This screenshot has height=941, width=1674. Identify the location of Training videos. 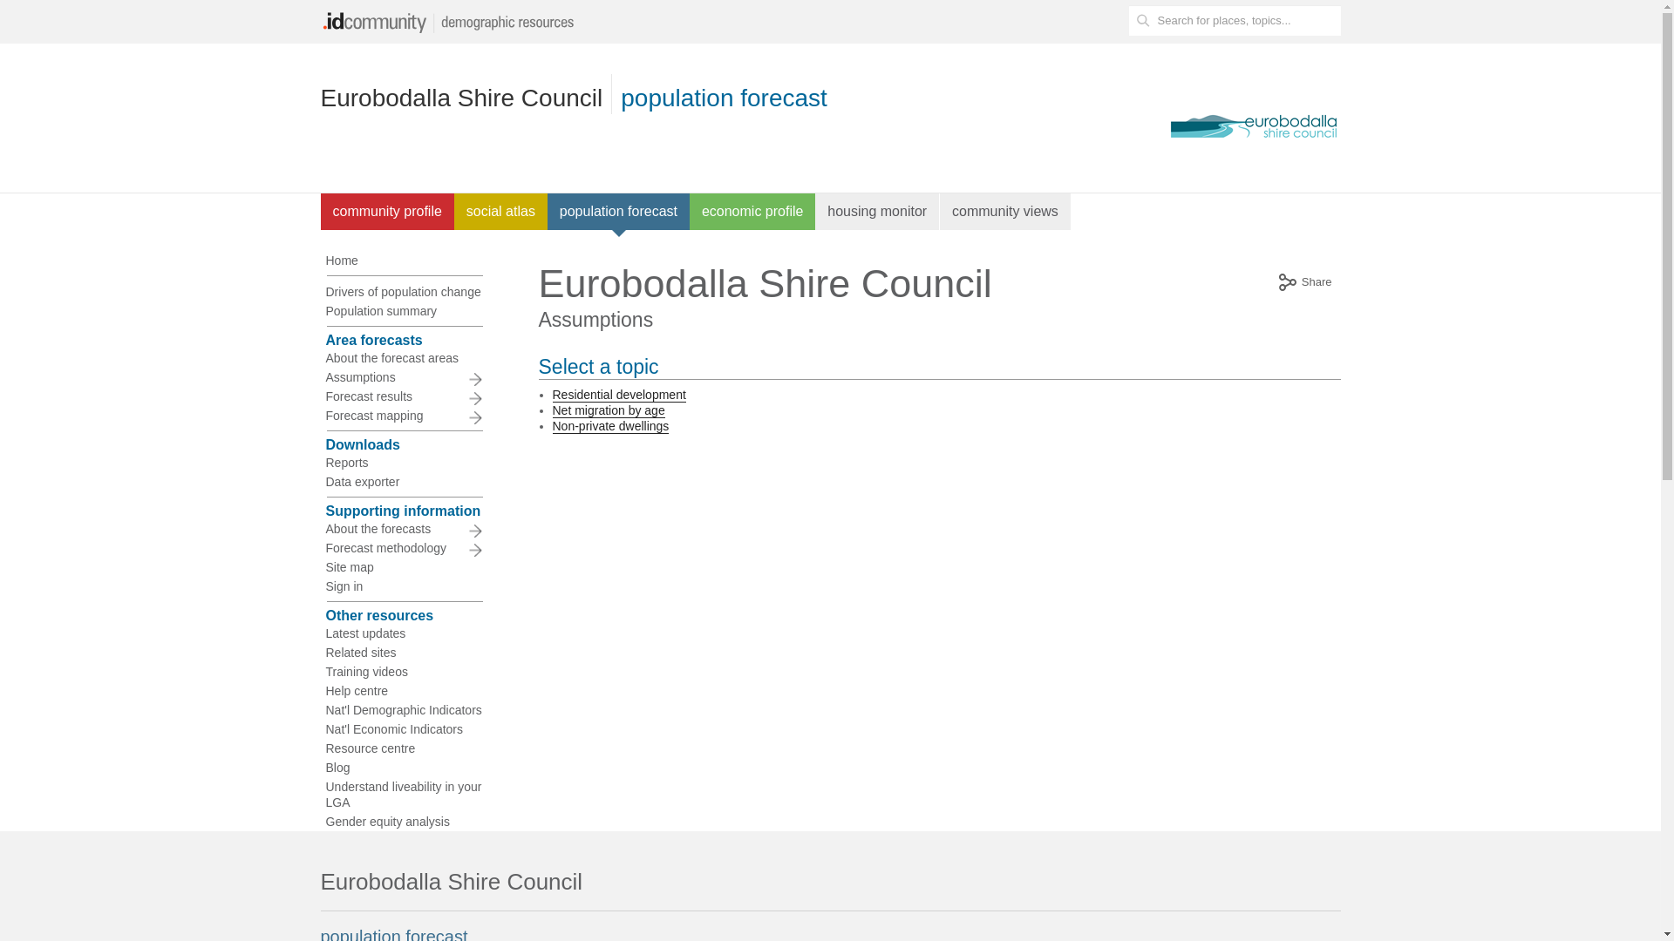
(404, 672).